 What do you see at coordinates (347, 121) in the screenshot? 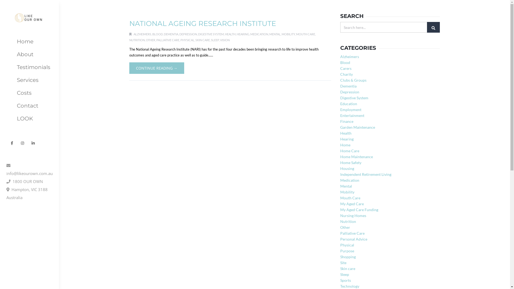
I see `Finance` at bounding box center [347, 121].